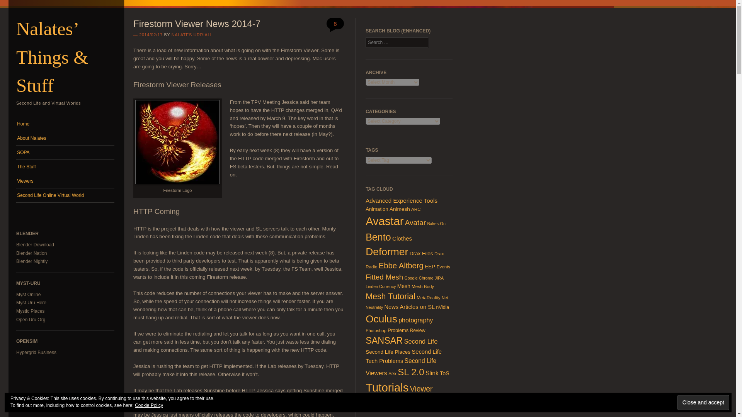 The image size is (742, 417). Describe the element at coordinates (31, 319) in the screenshot. I see `Open Uru Org` at that location.